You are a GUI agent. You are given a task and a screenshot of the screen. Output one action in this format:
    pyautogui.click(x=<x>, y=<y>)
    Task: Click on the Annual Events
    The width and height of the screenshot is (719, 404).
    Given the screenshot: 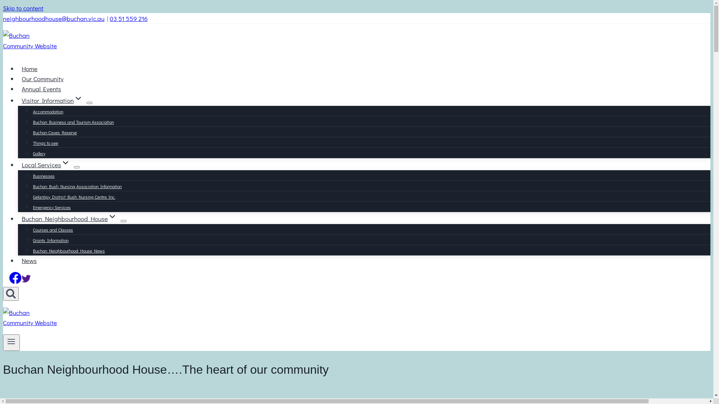 What is the action you would take?
    pyautogui.click(x=41, y=89)
    